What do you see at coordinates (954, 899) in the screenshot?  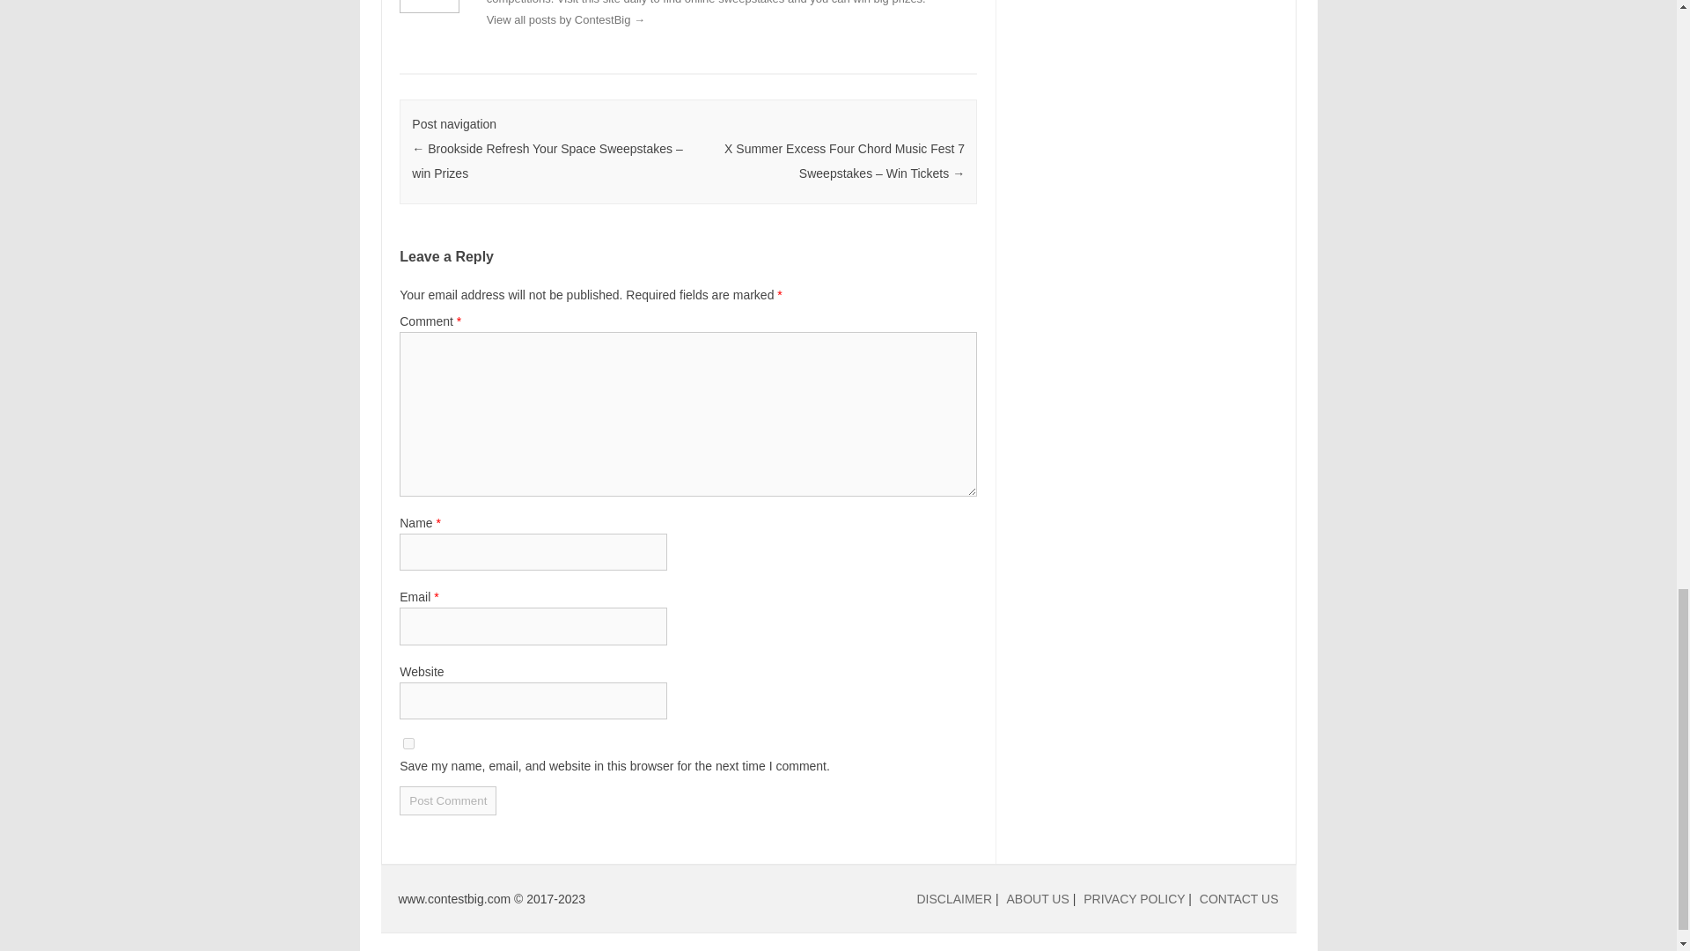 I see `DISCLAIMER` at bounding box center [954, 899].